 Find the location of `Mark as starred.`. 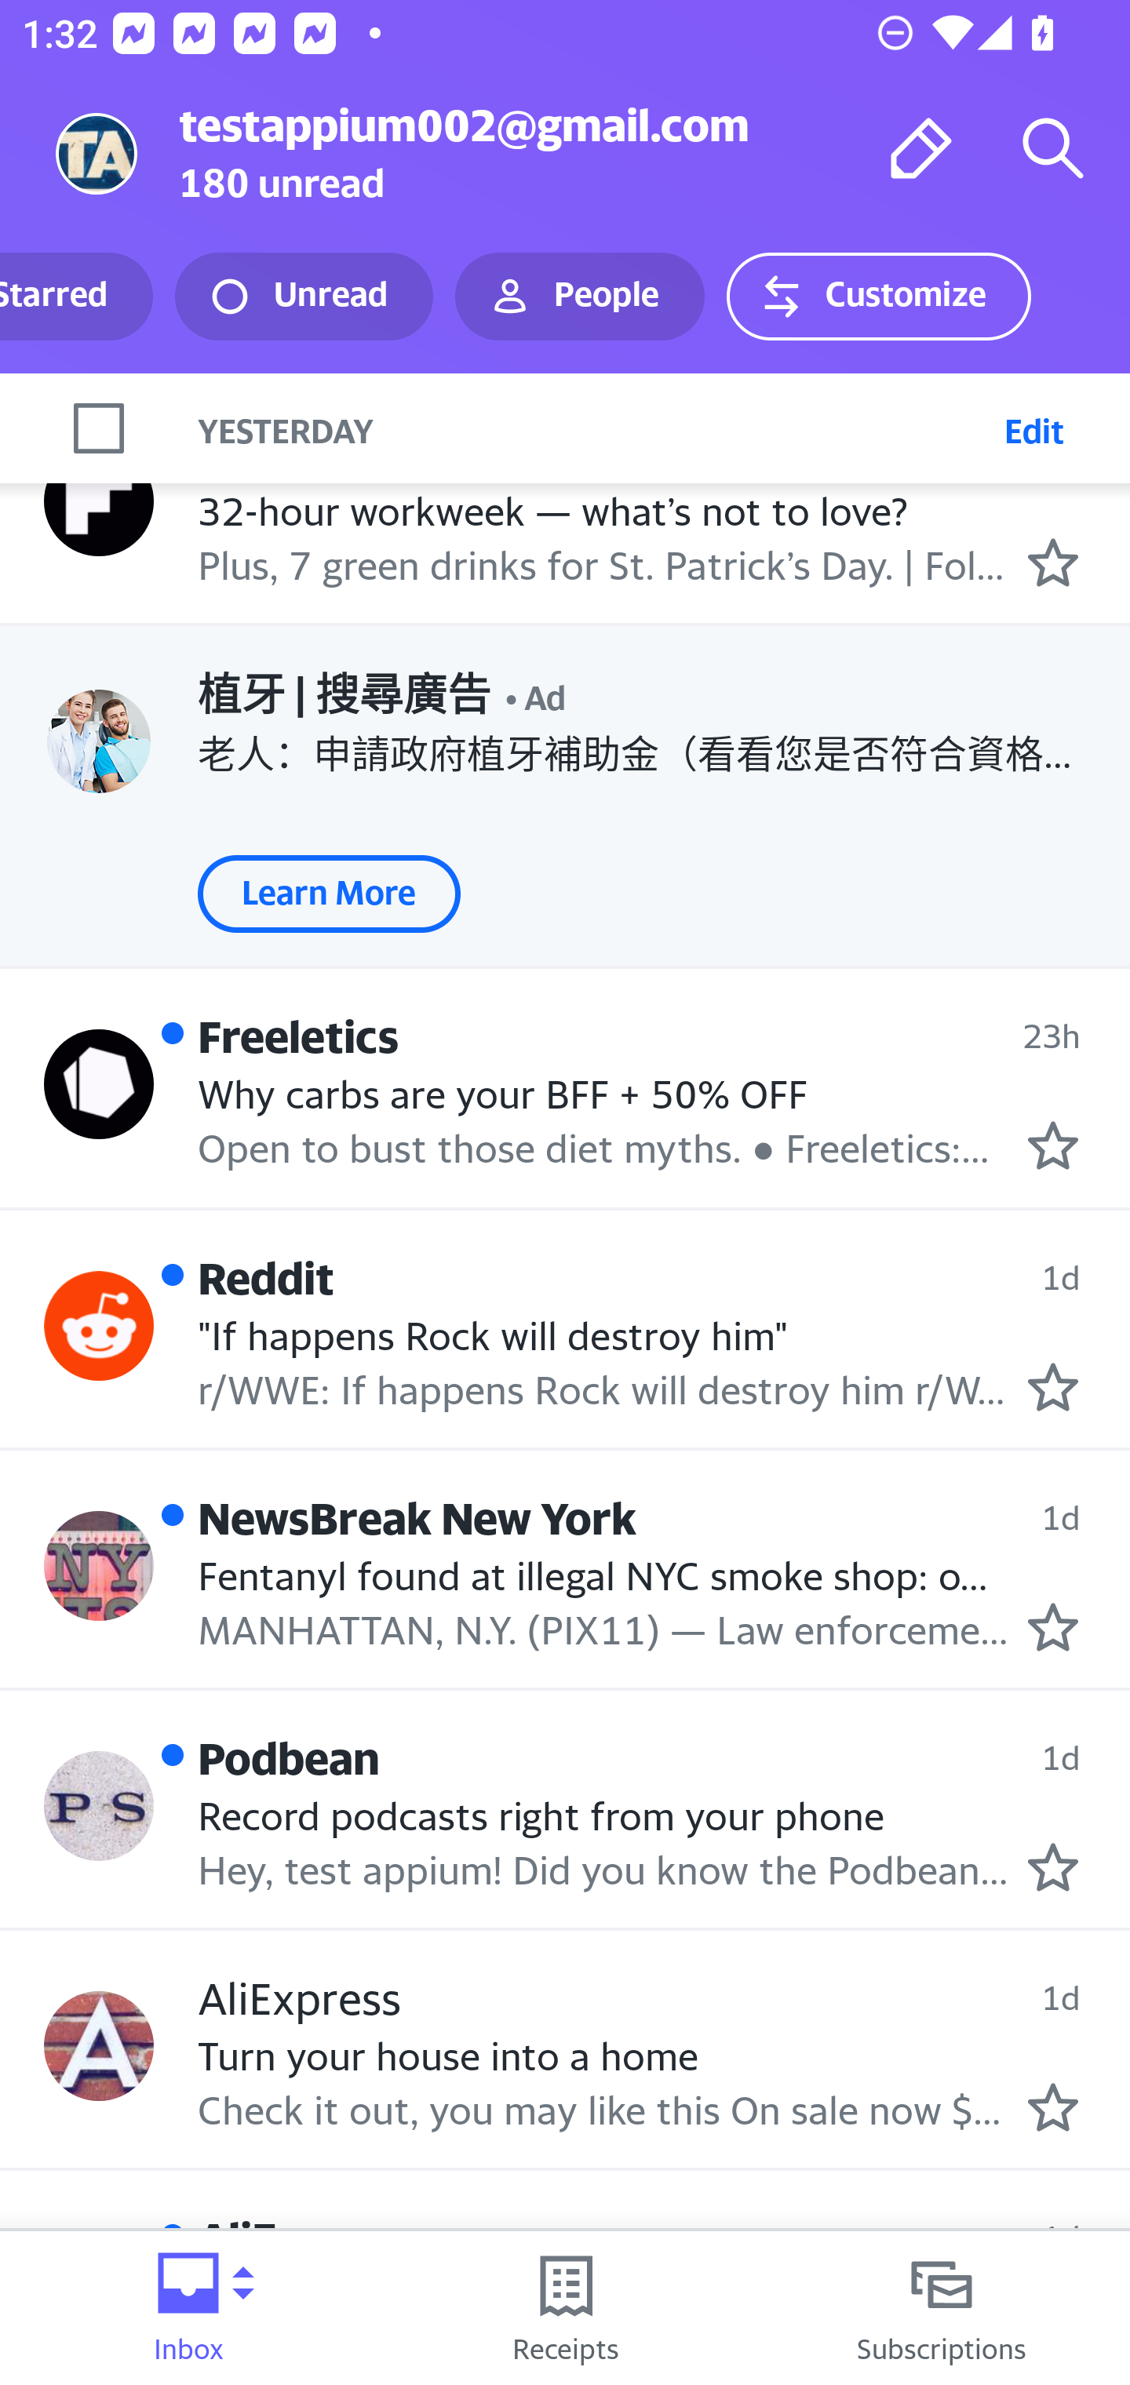

Mark as starred. is located at coordinates (1053, 1627).